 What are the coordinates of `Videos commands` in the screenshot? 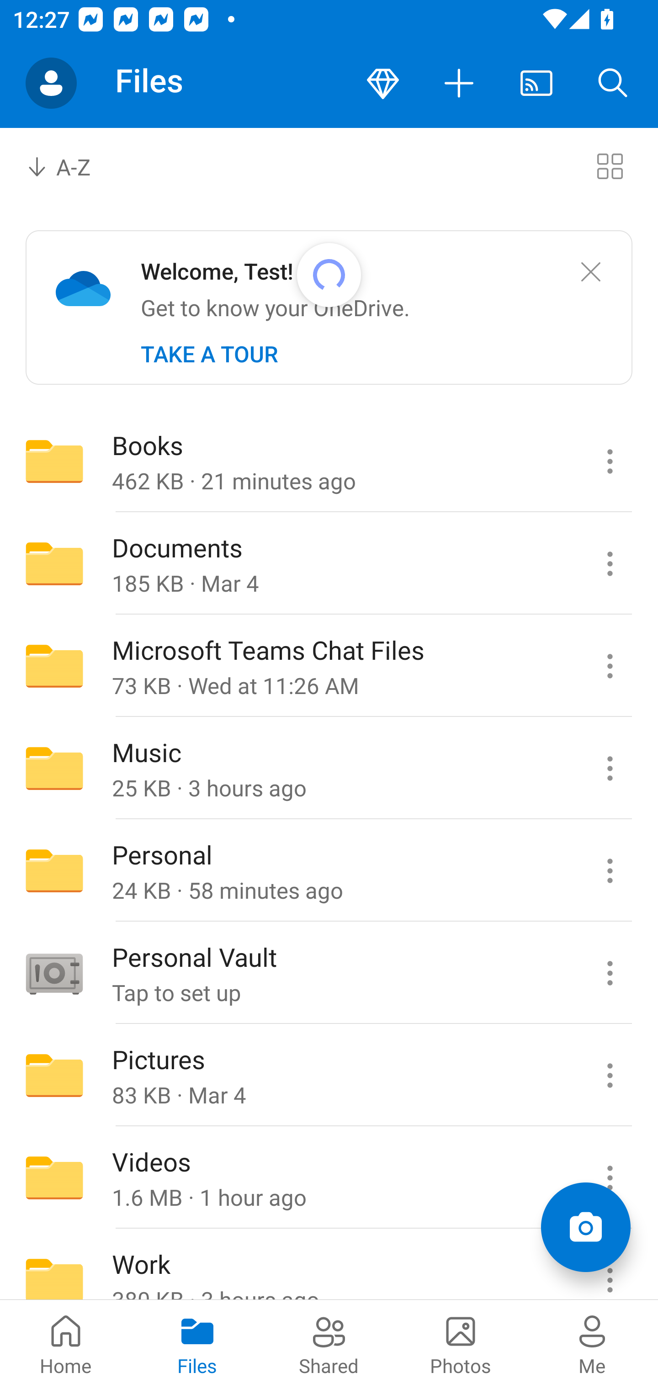 It's located at (610, 1178).